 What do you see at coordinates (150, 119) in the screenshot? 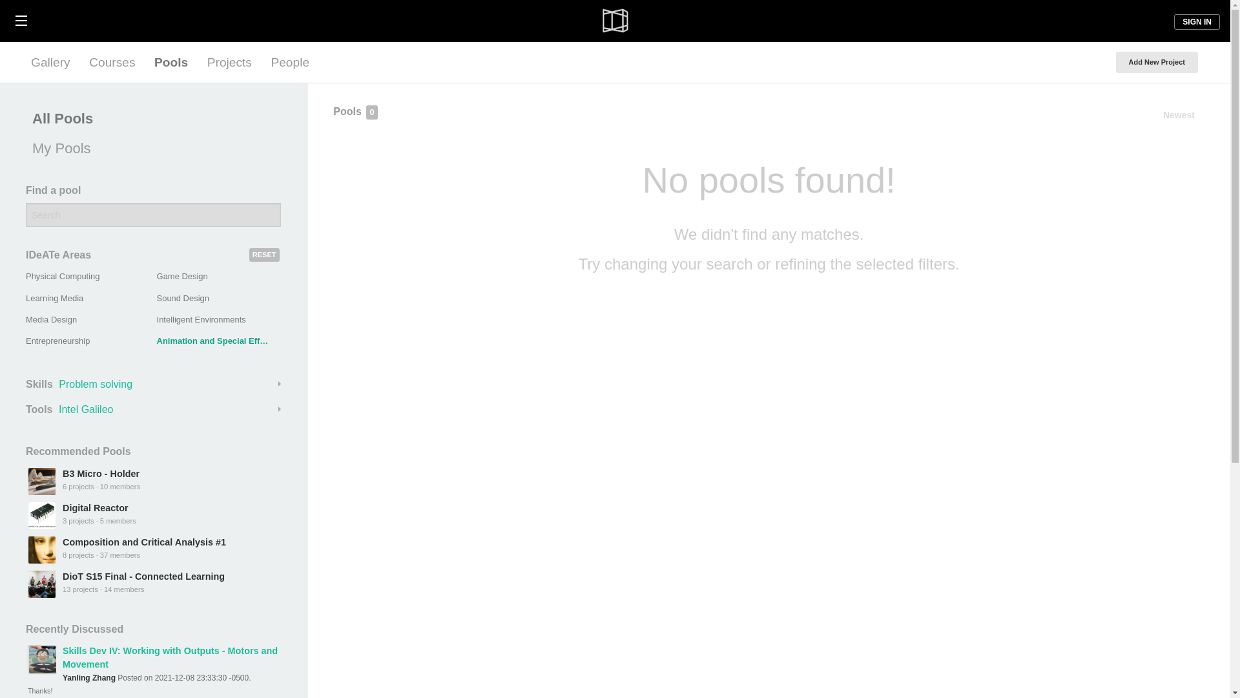
I see `All Pools` at bounding box center [150, 119].